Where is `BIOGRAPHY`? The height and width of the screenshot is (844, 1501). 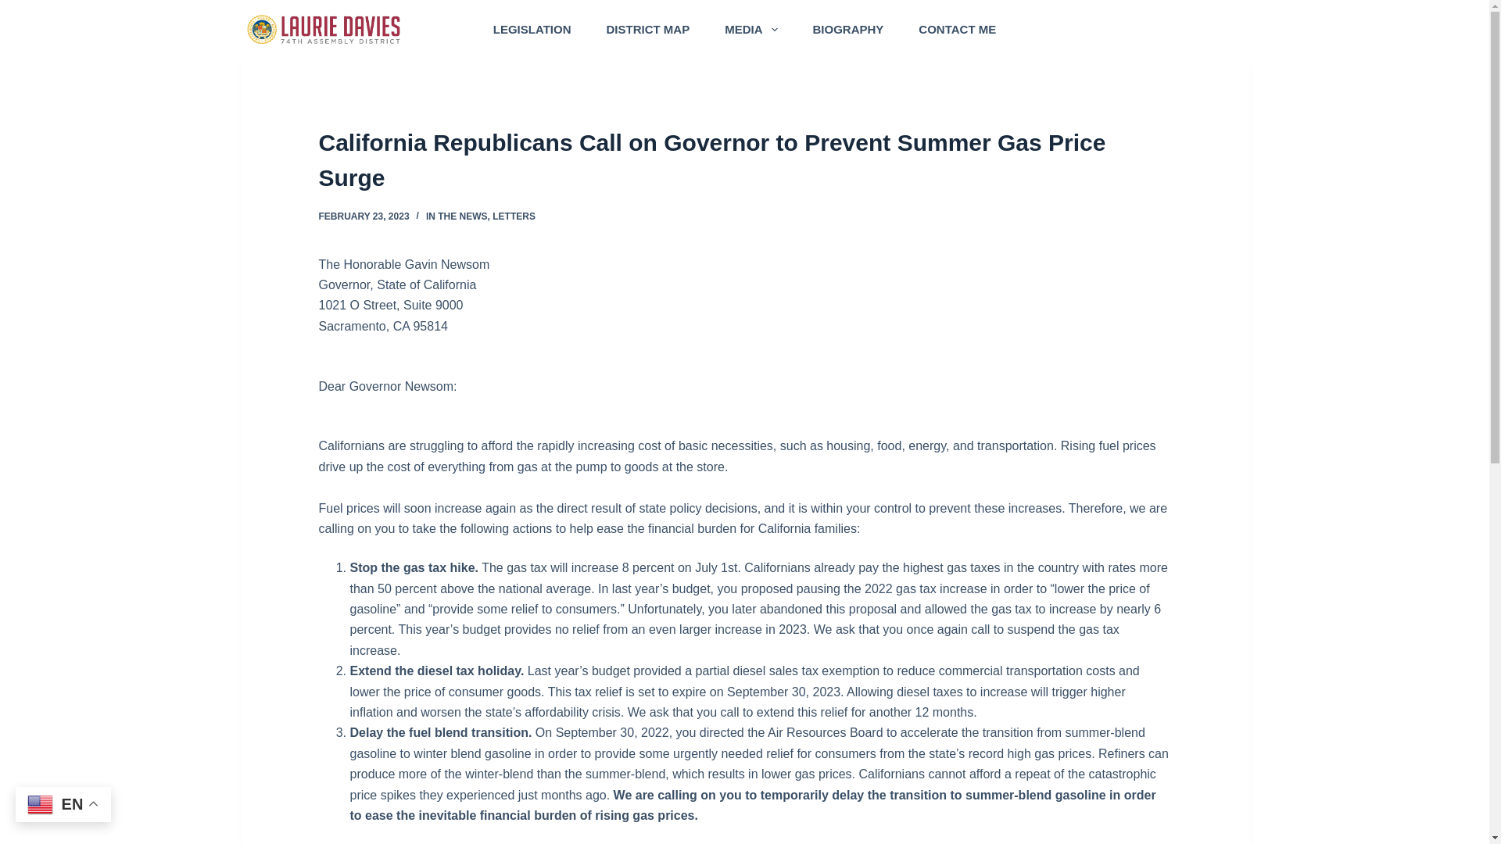 BIOGRAPHY is located at coordinates (848, 29).